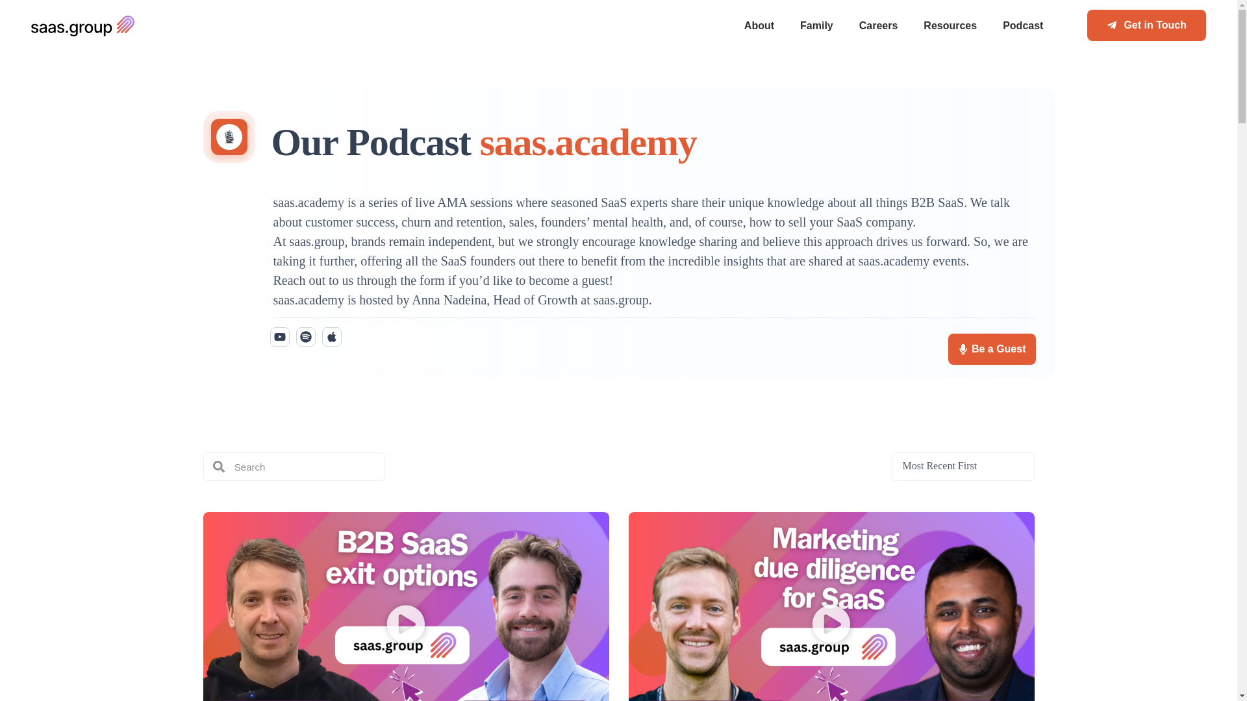 The height and width of the screenshot is (701, 1247). Describe the element at coordinates (83, 26) in the screenshot. I see `logo` at that location.